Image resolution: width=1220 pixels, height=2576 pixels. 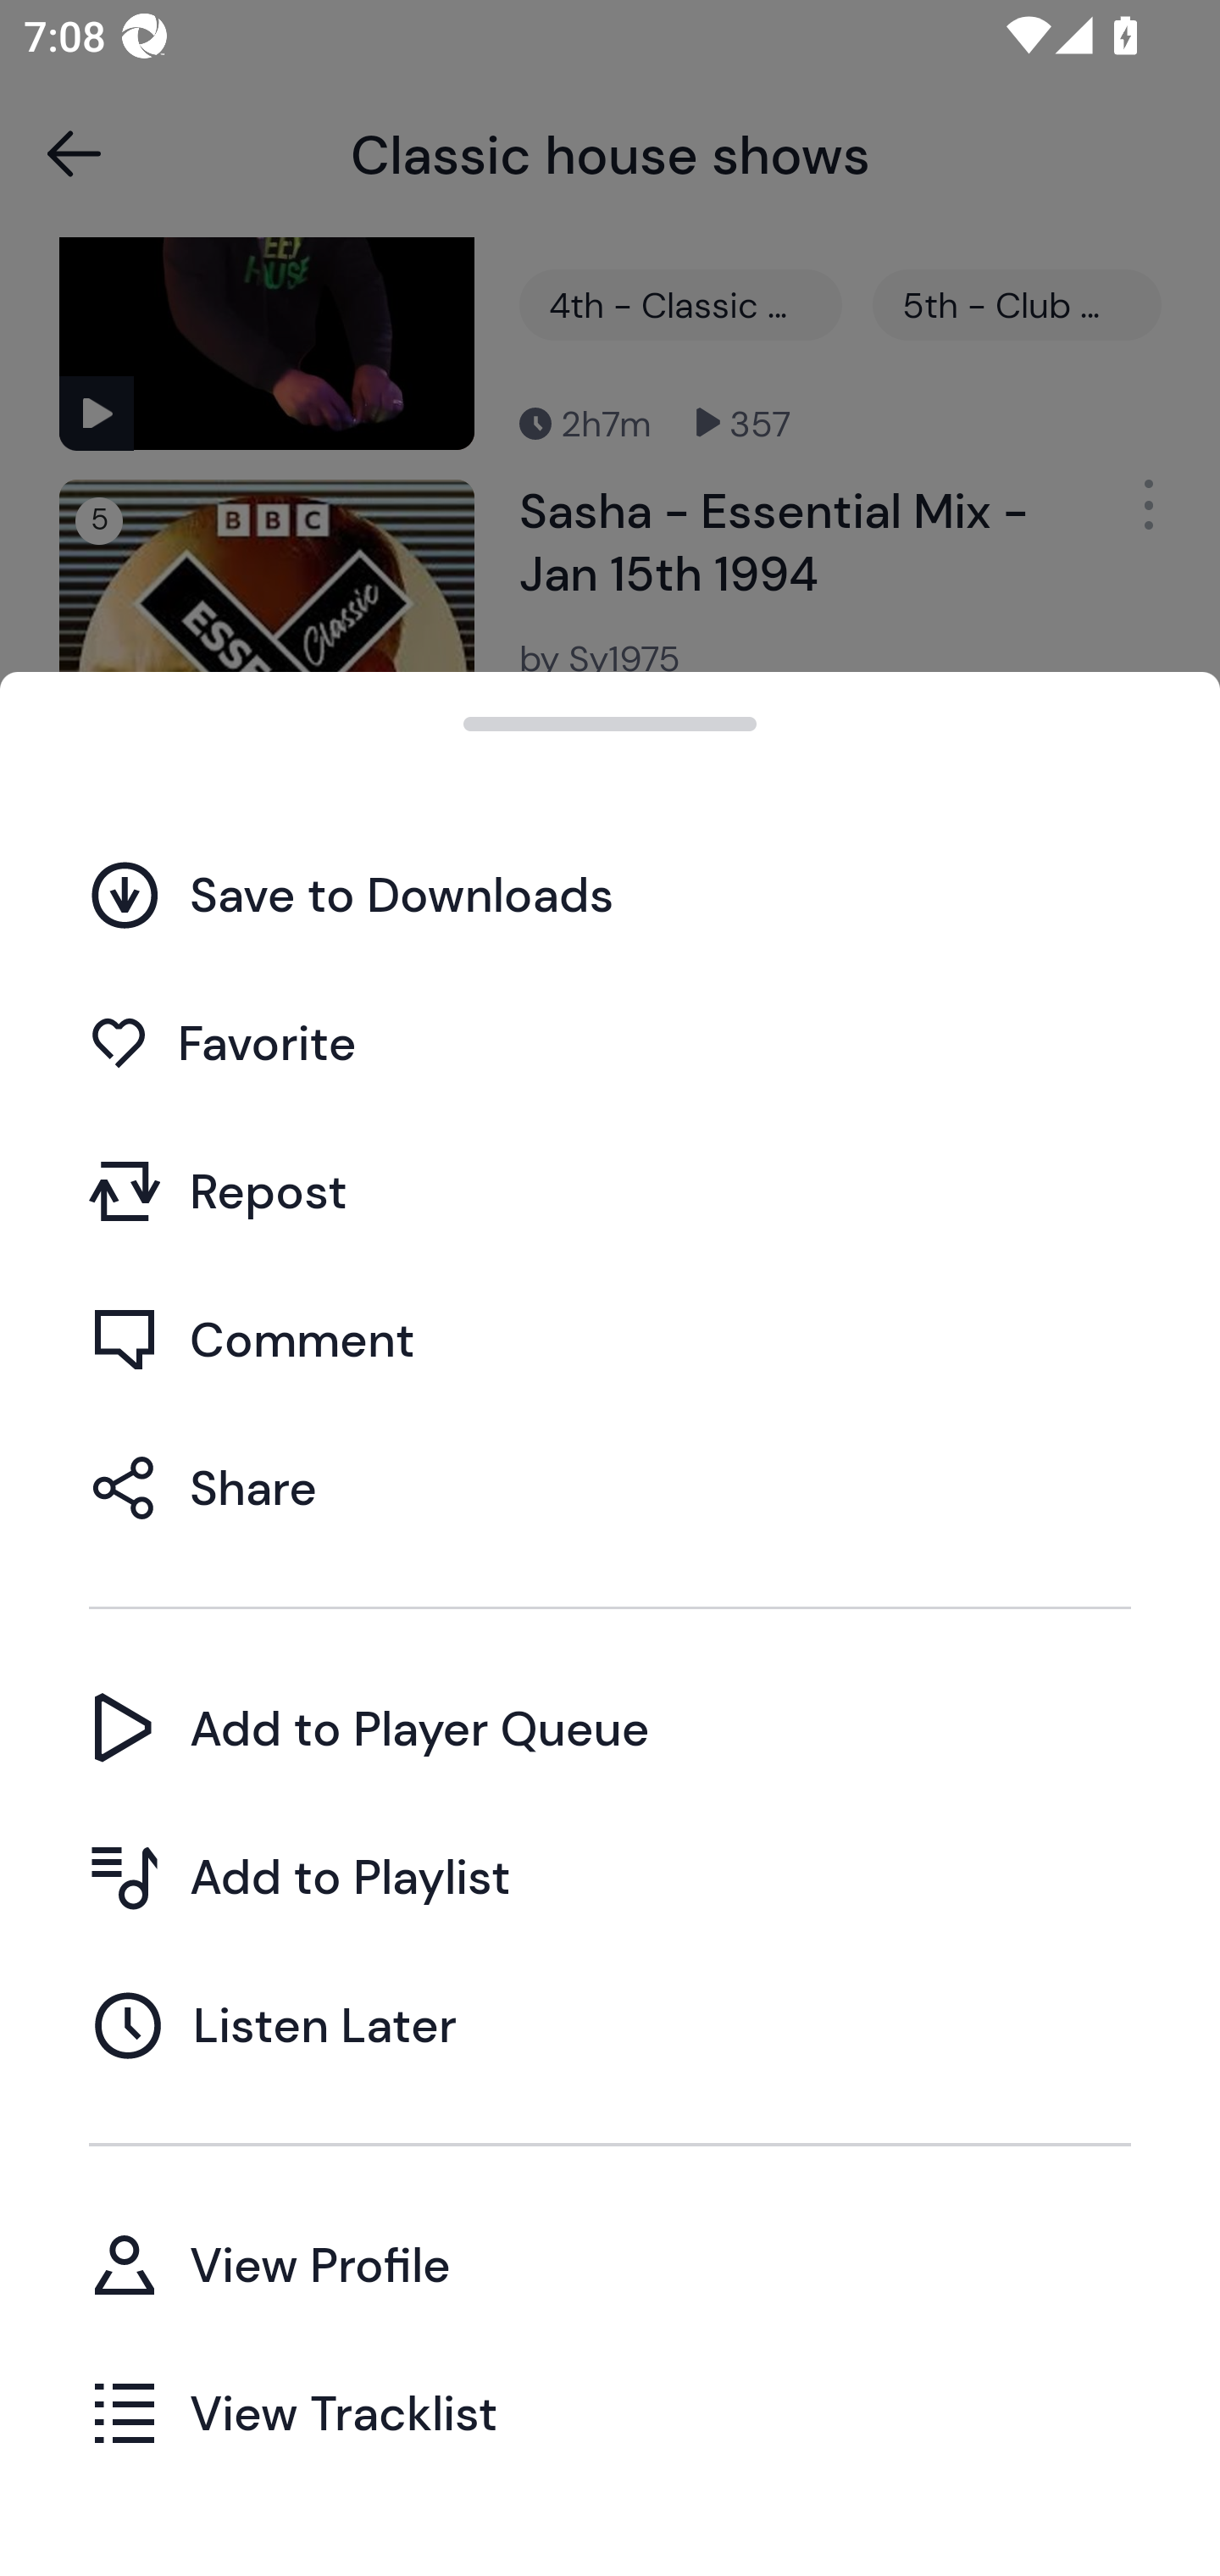 I want to click on View Profile, so click(x=610, y=2264).